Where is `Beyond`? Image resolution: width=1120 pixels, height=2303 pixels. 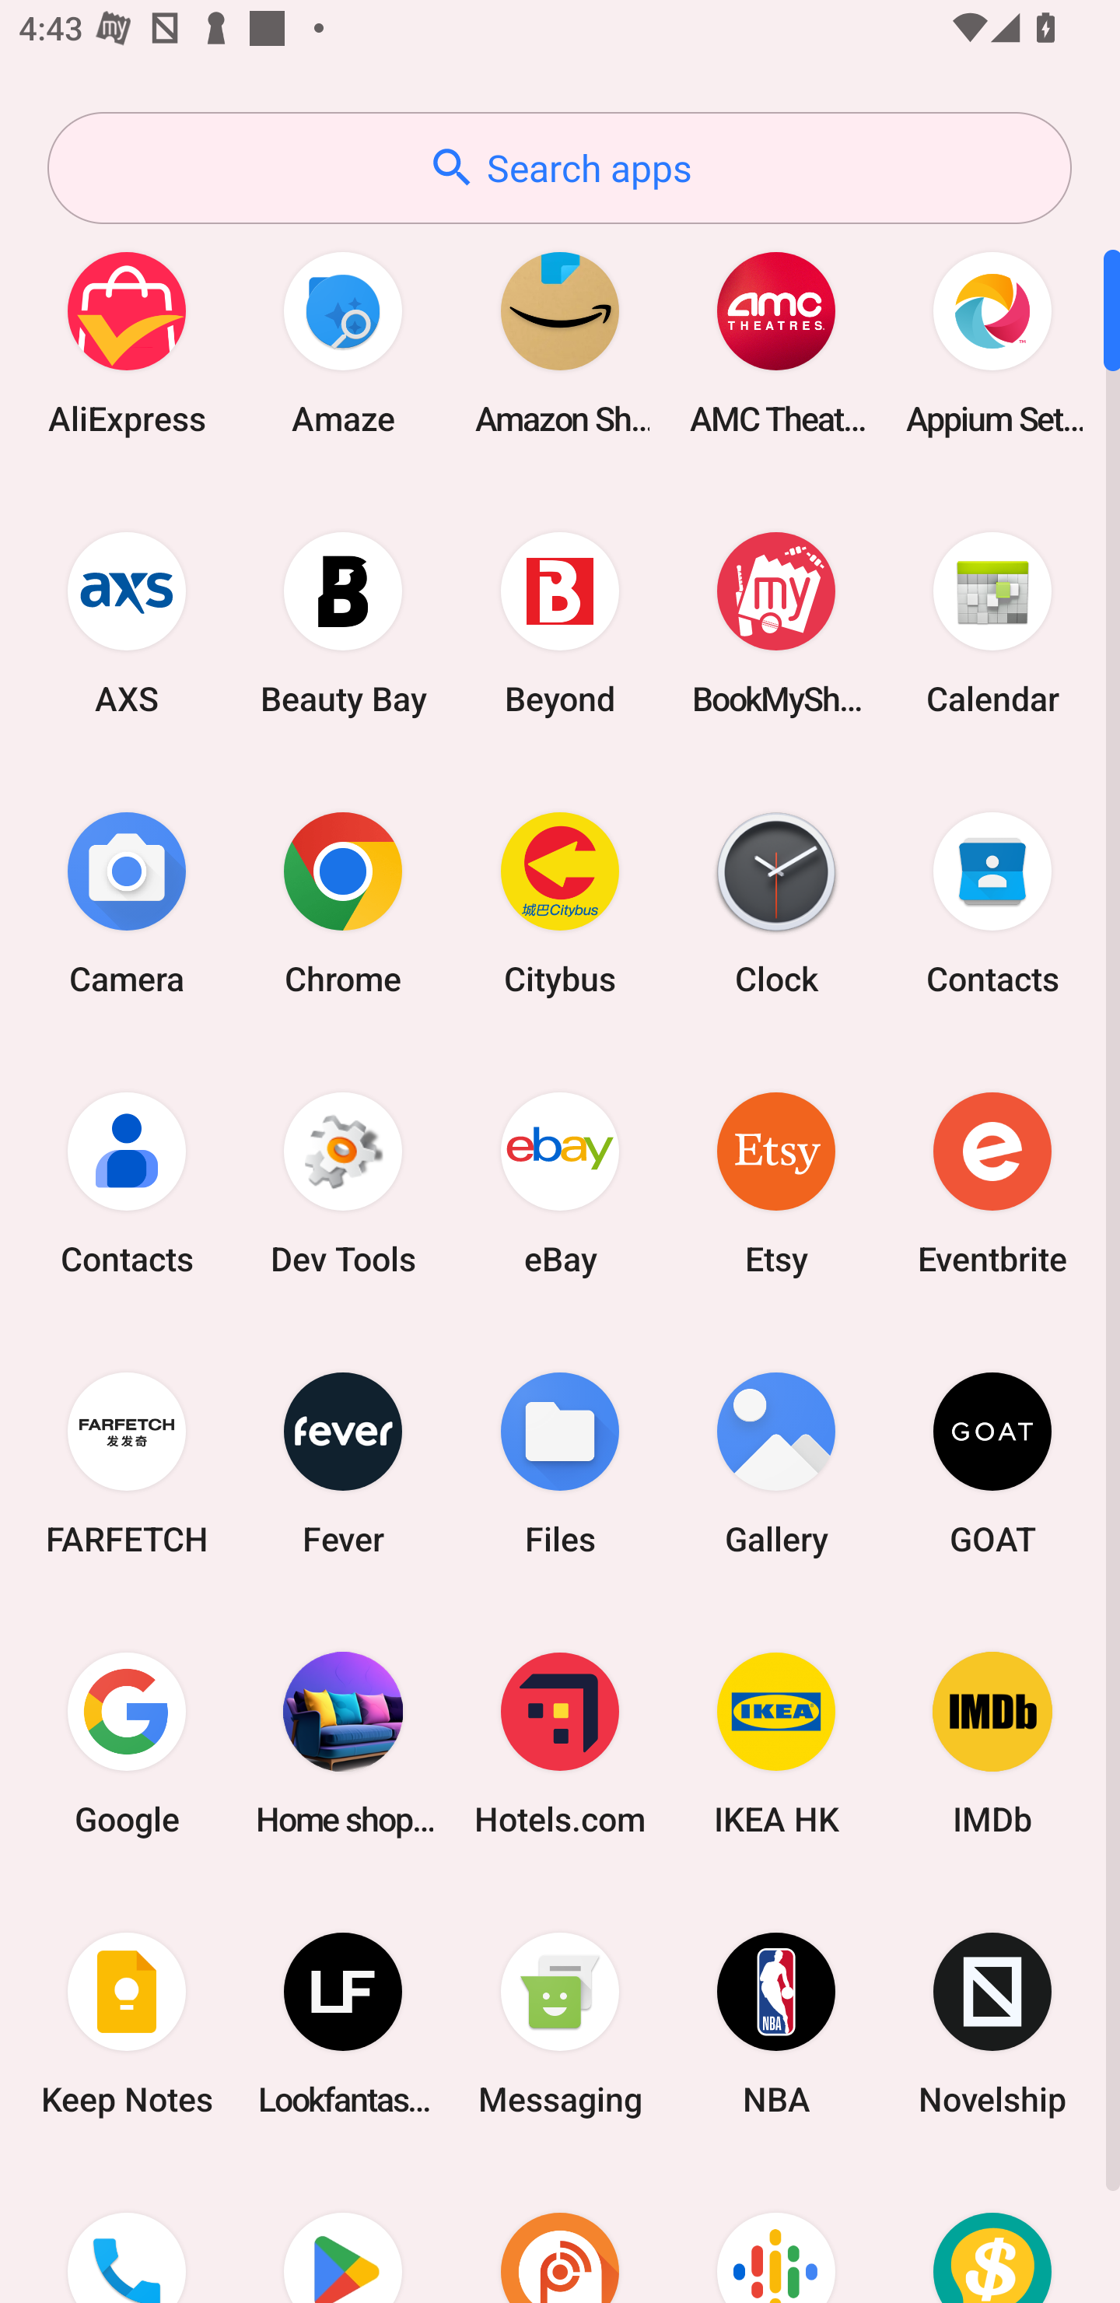
Beyond is located at coordinates (560, 622).